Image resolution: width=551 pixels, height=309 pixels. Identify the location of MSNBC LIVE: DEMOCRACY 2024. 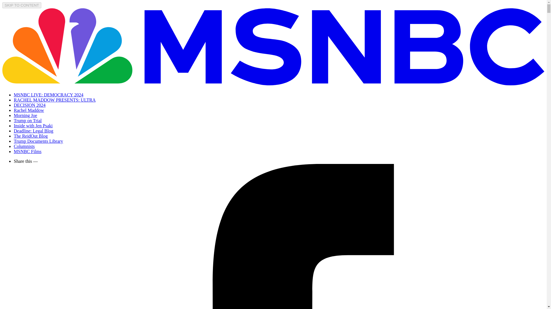
(49, 95).